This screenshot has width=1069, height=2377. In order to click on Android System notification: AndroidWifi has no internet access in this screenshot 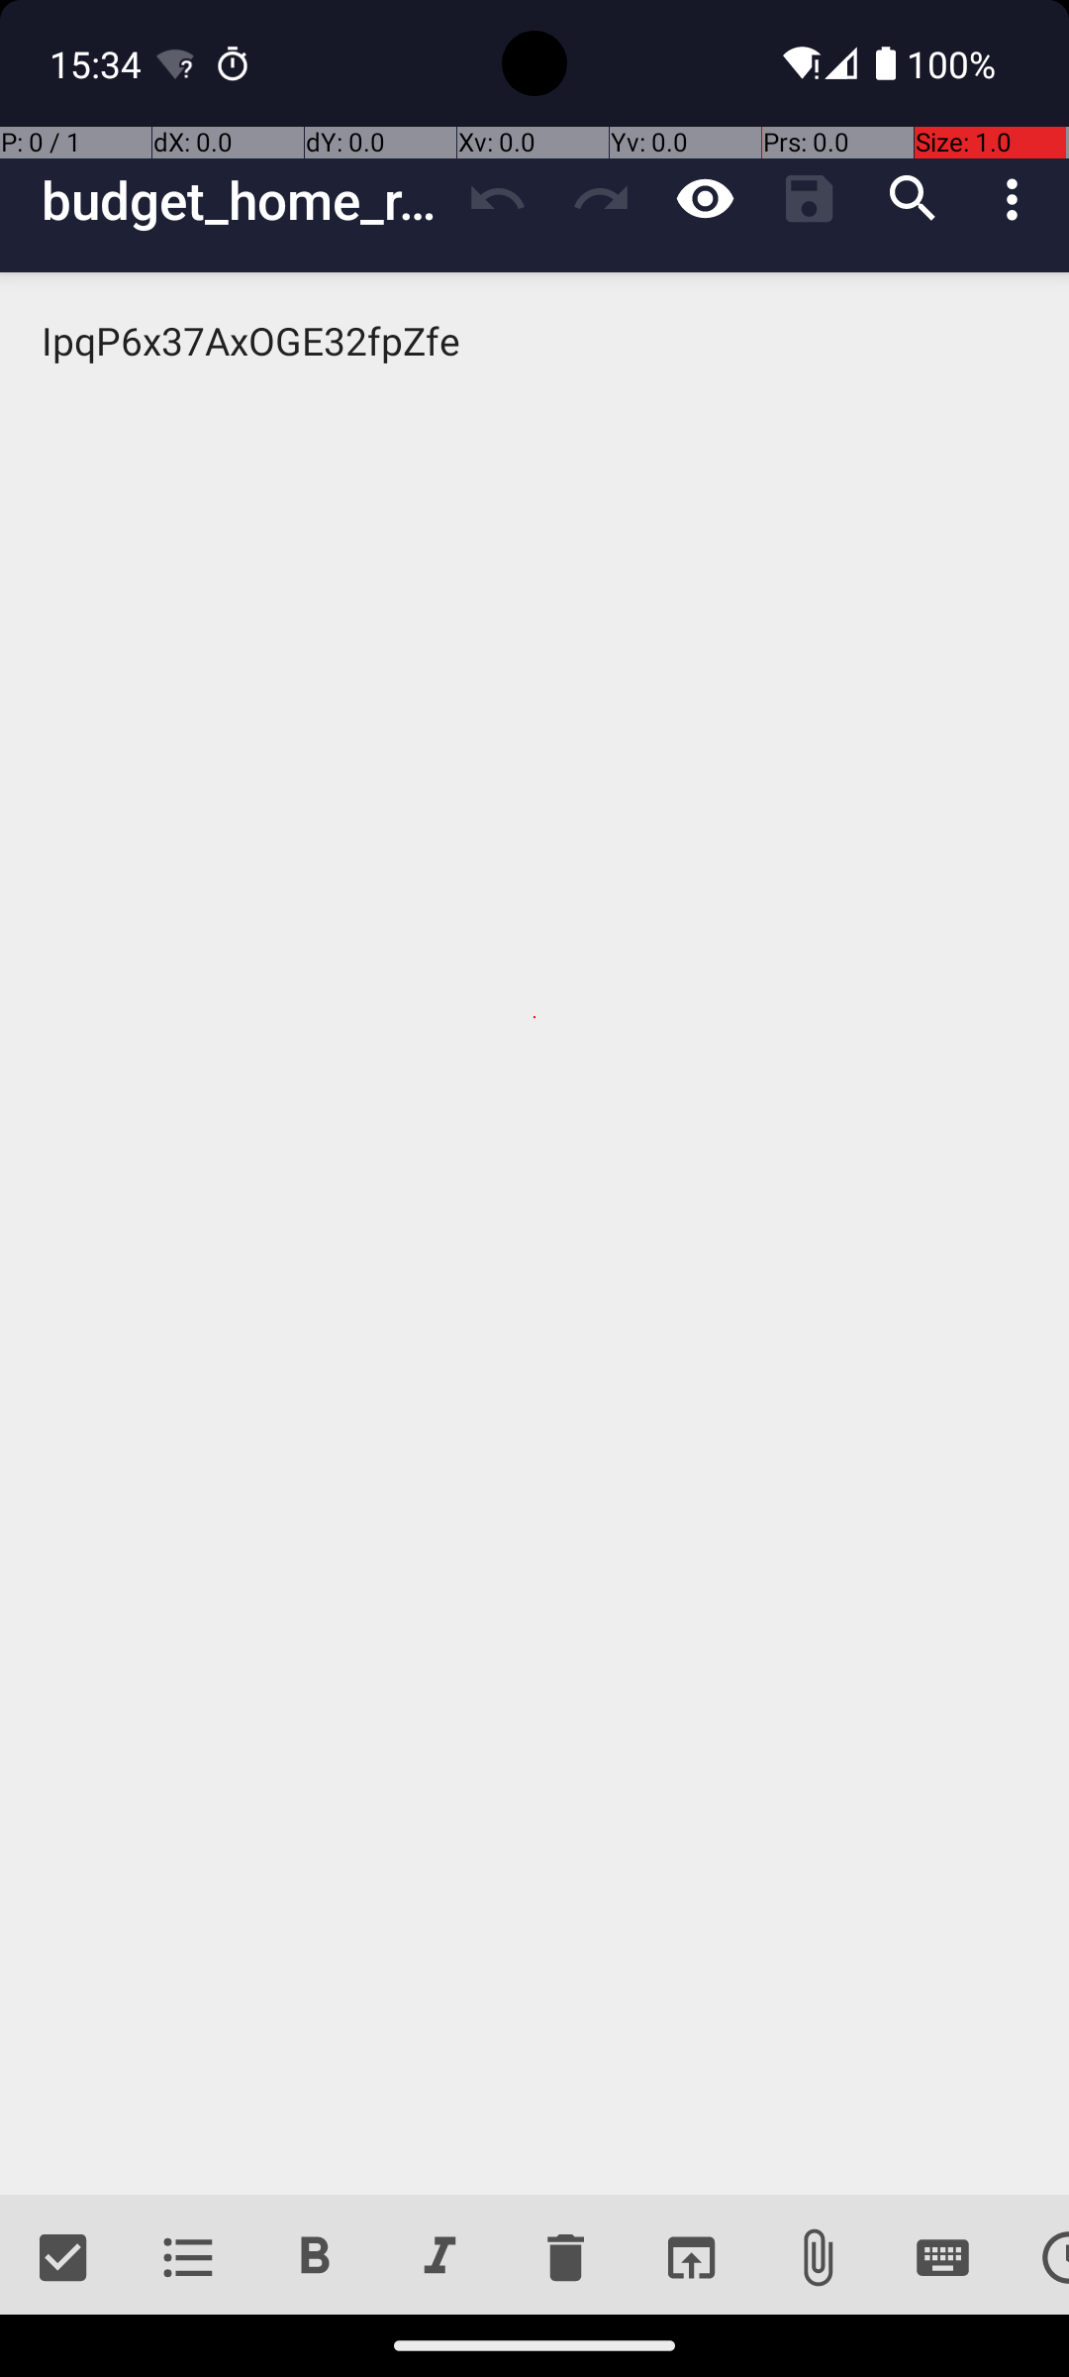, I will do `click(175, 63)`.